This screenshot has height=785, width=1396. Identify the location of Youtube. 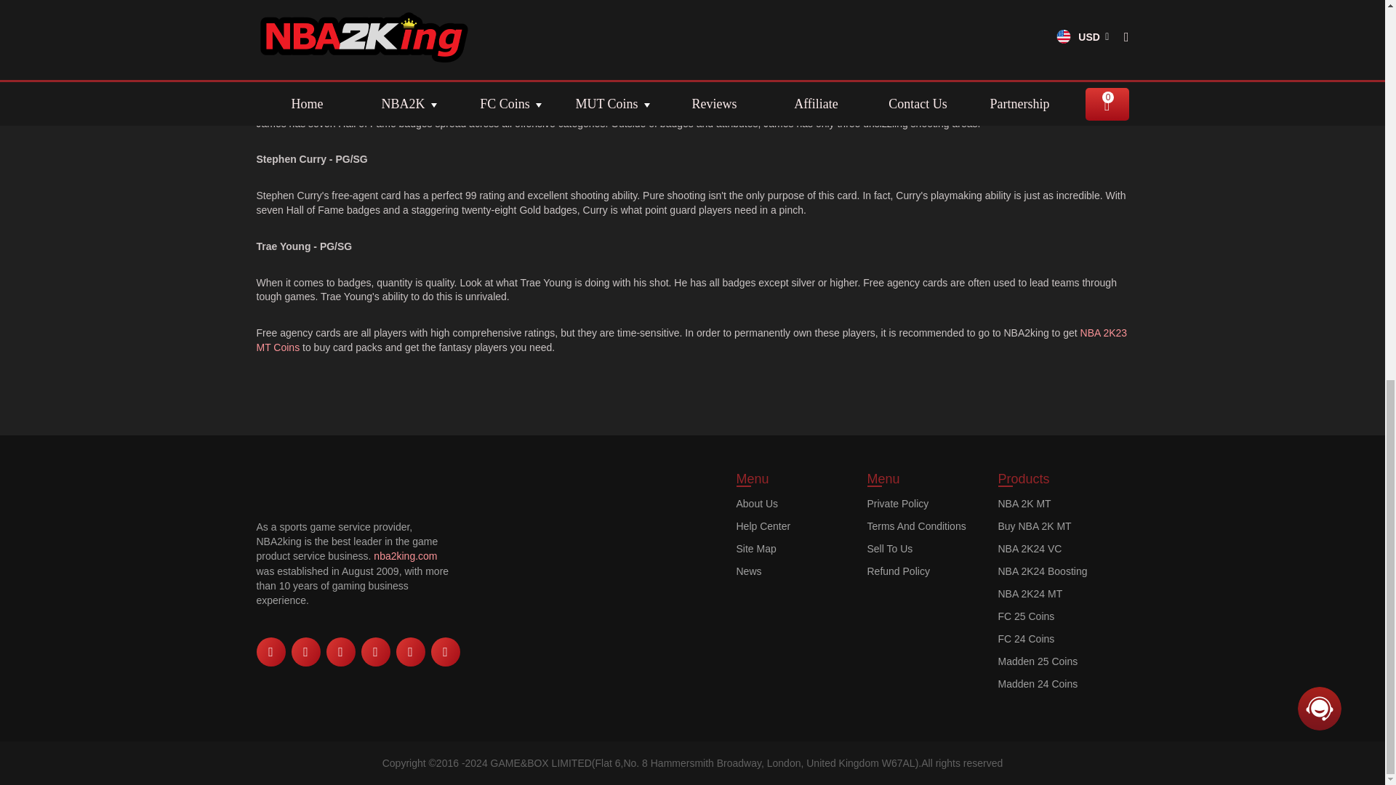
(340, 651).